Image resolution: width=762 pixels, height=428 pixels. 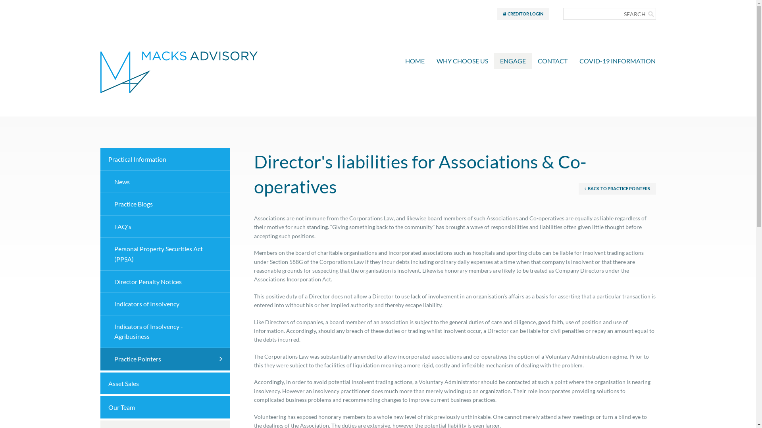 What do you see at coordinates (179, 57) in the screenshot?
I see `Macks Advisory - Adelaide` at bounding box center [179, 57].